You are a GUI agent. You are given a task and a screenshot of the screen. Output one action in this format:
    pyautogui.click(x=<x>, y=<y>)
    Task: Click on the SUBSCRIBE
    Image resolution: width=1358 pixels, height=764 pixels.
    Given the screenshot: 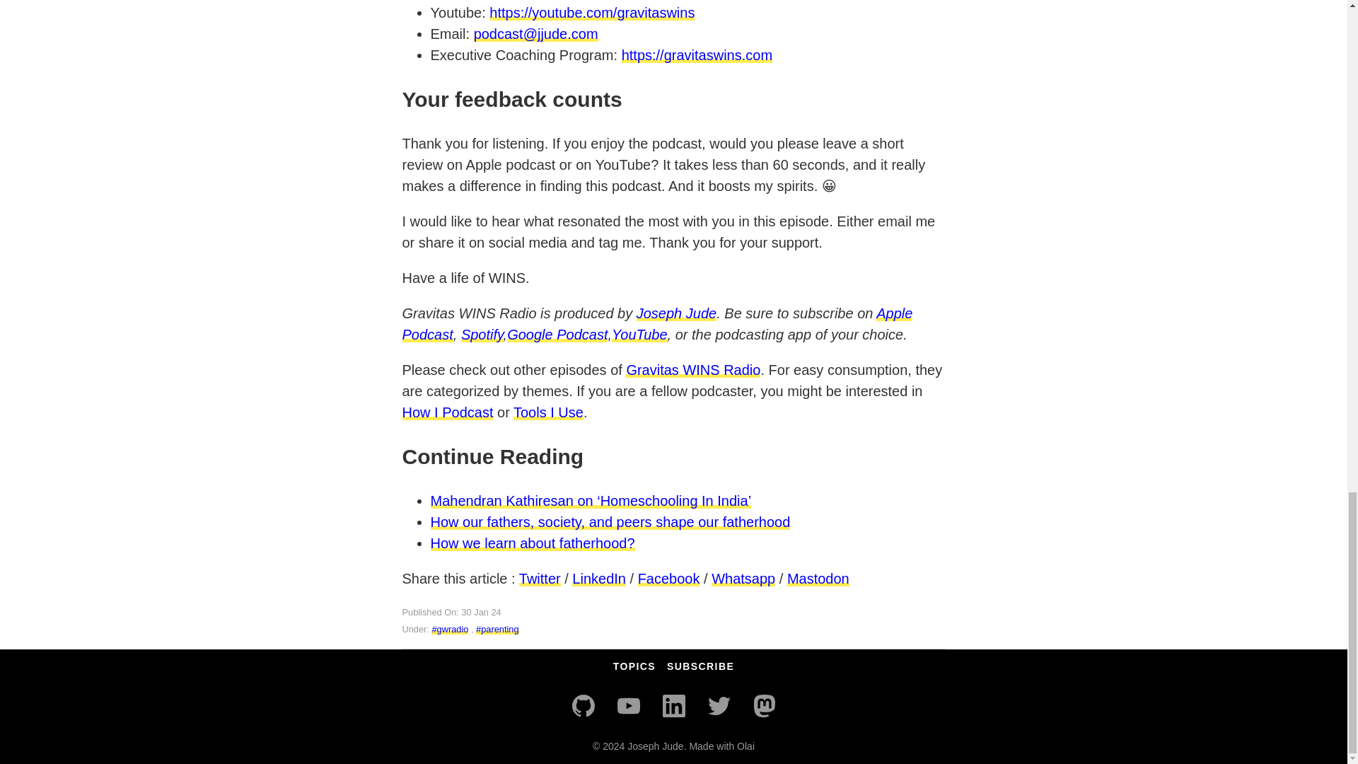 What is the action you would take?
    pyautogui.click(x=700, y=666)
    